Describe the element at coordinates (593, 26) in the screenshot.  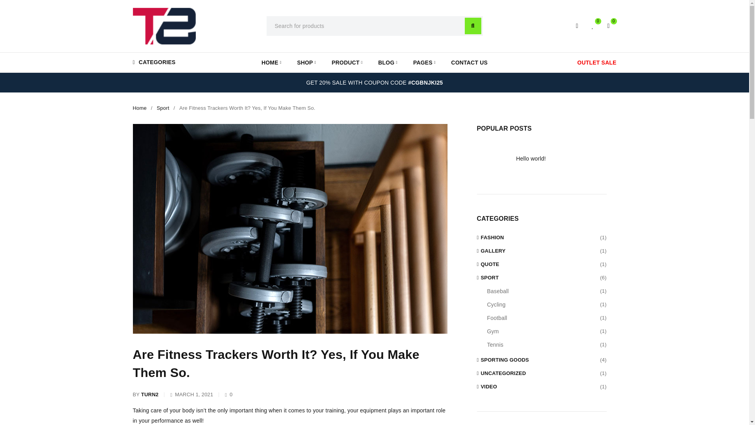
I see `0` at that location.